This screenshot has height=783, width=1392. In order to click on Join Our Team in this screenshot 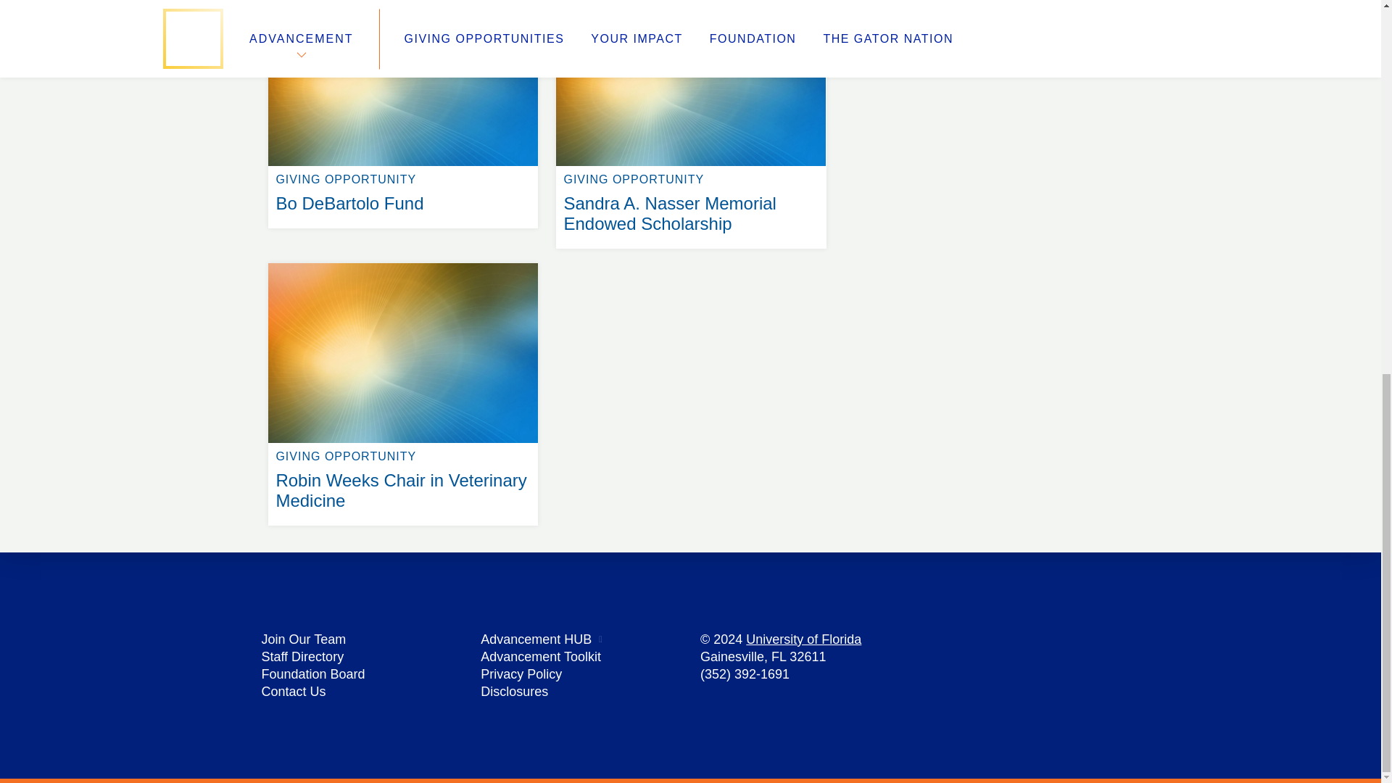, I will do `click(302, 657)`.